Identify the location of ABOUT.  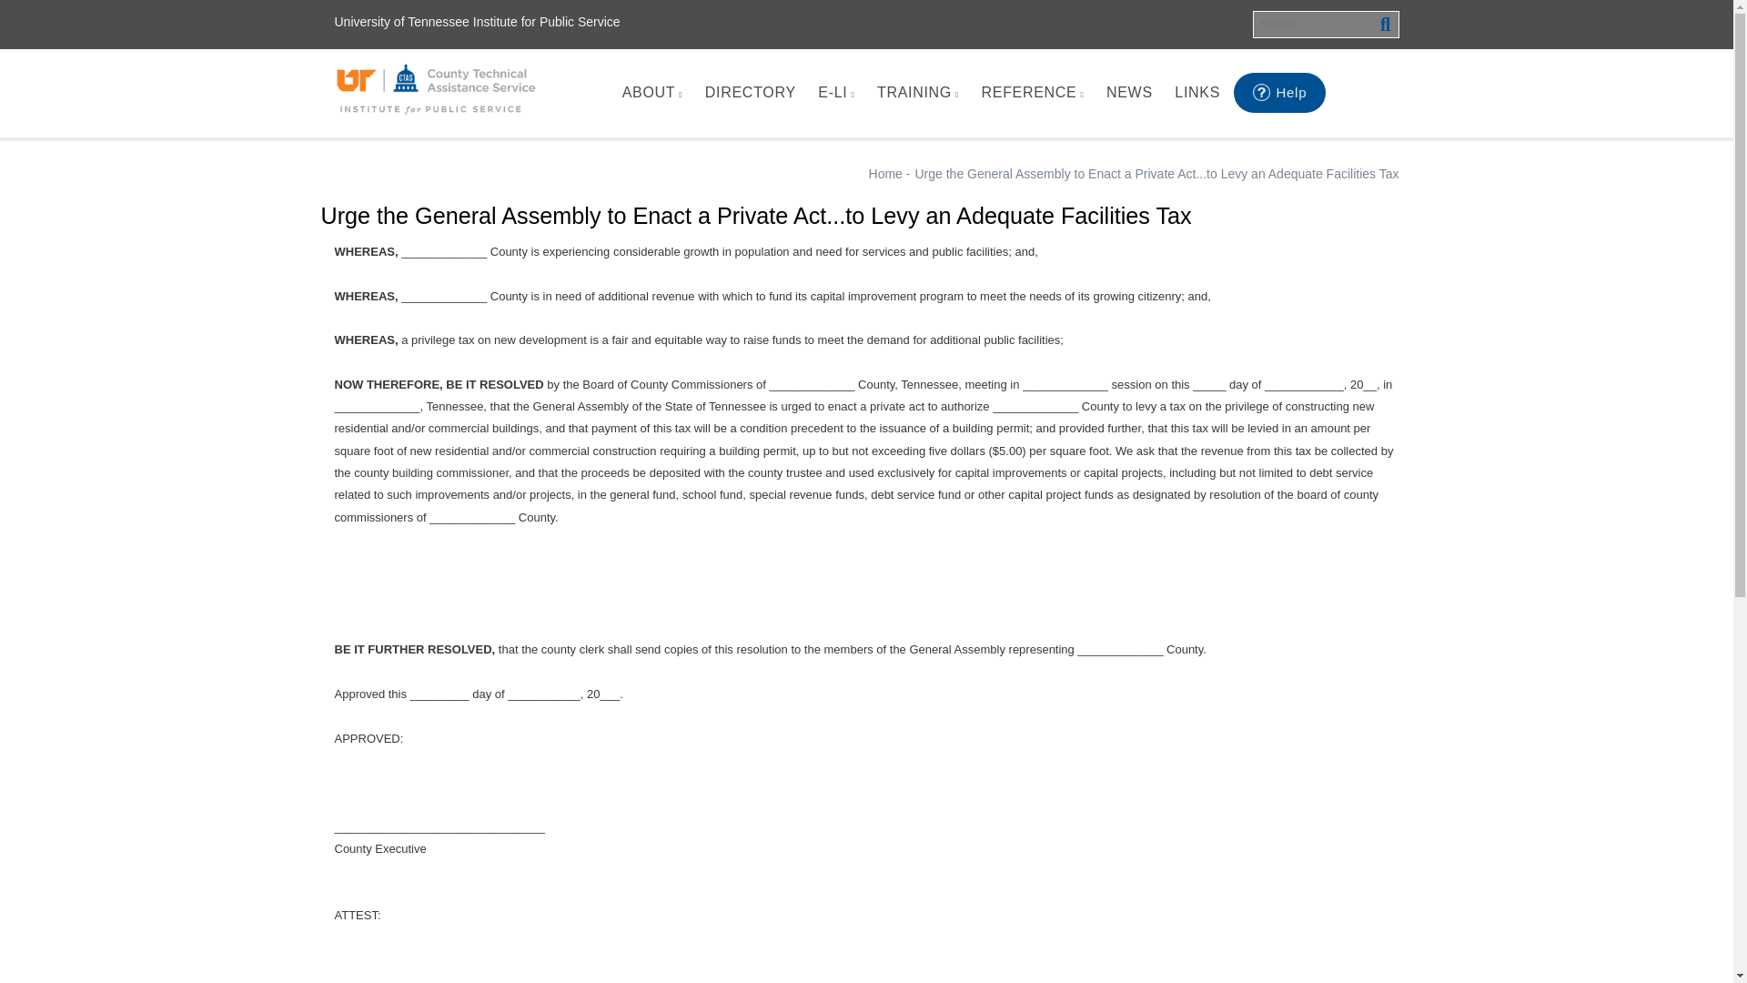
(651, 93).